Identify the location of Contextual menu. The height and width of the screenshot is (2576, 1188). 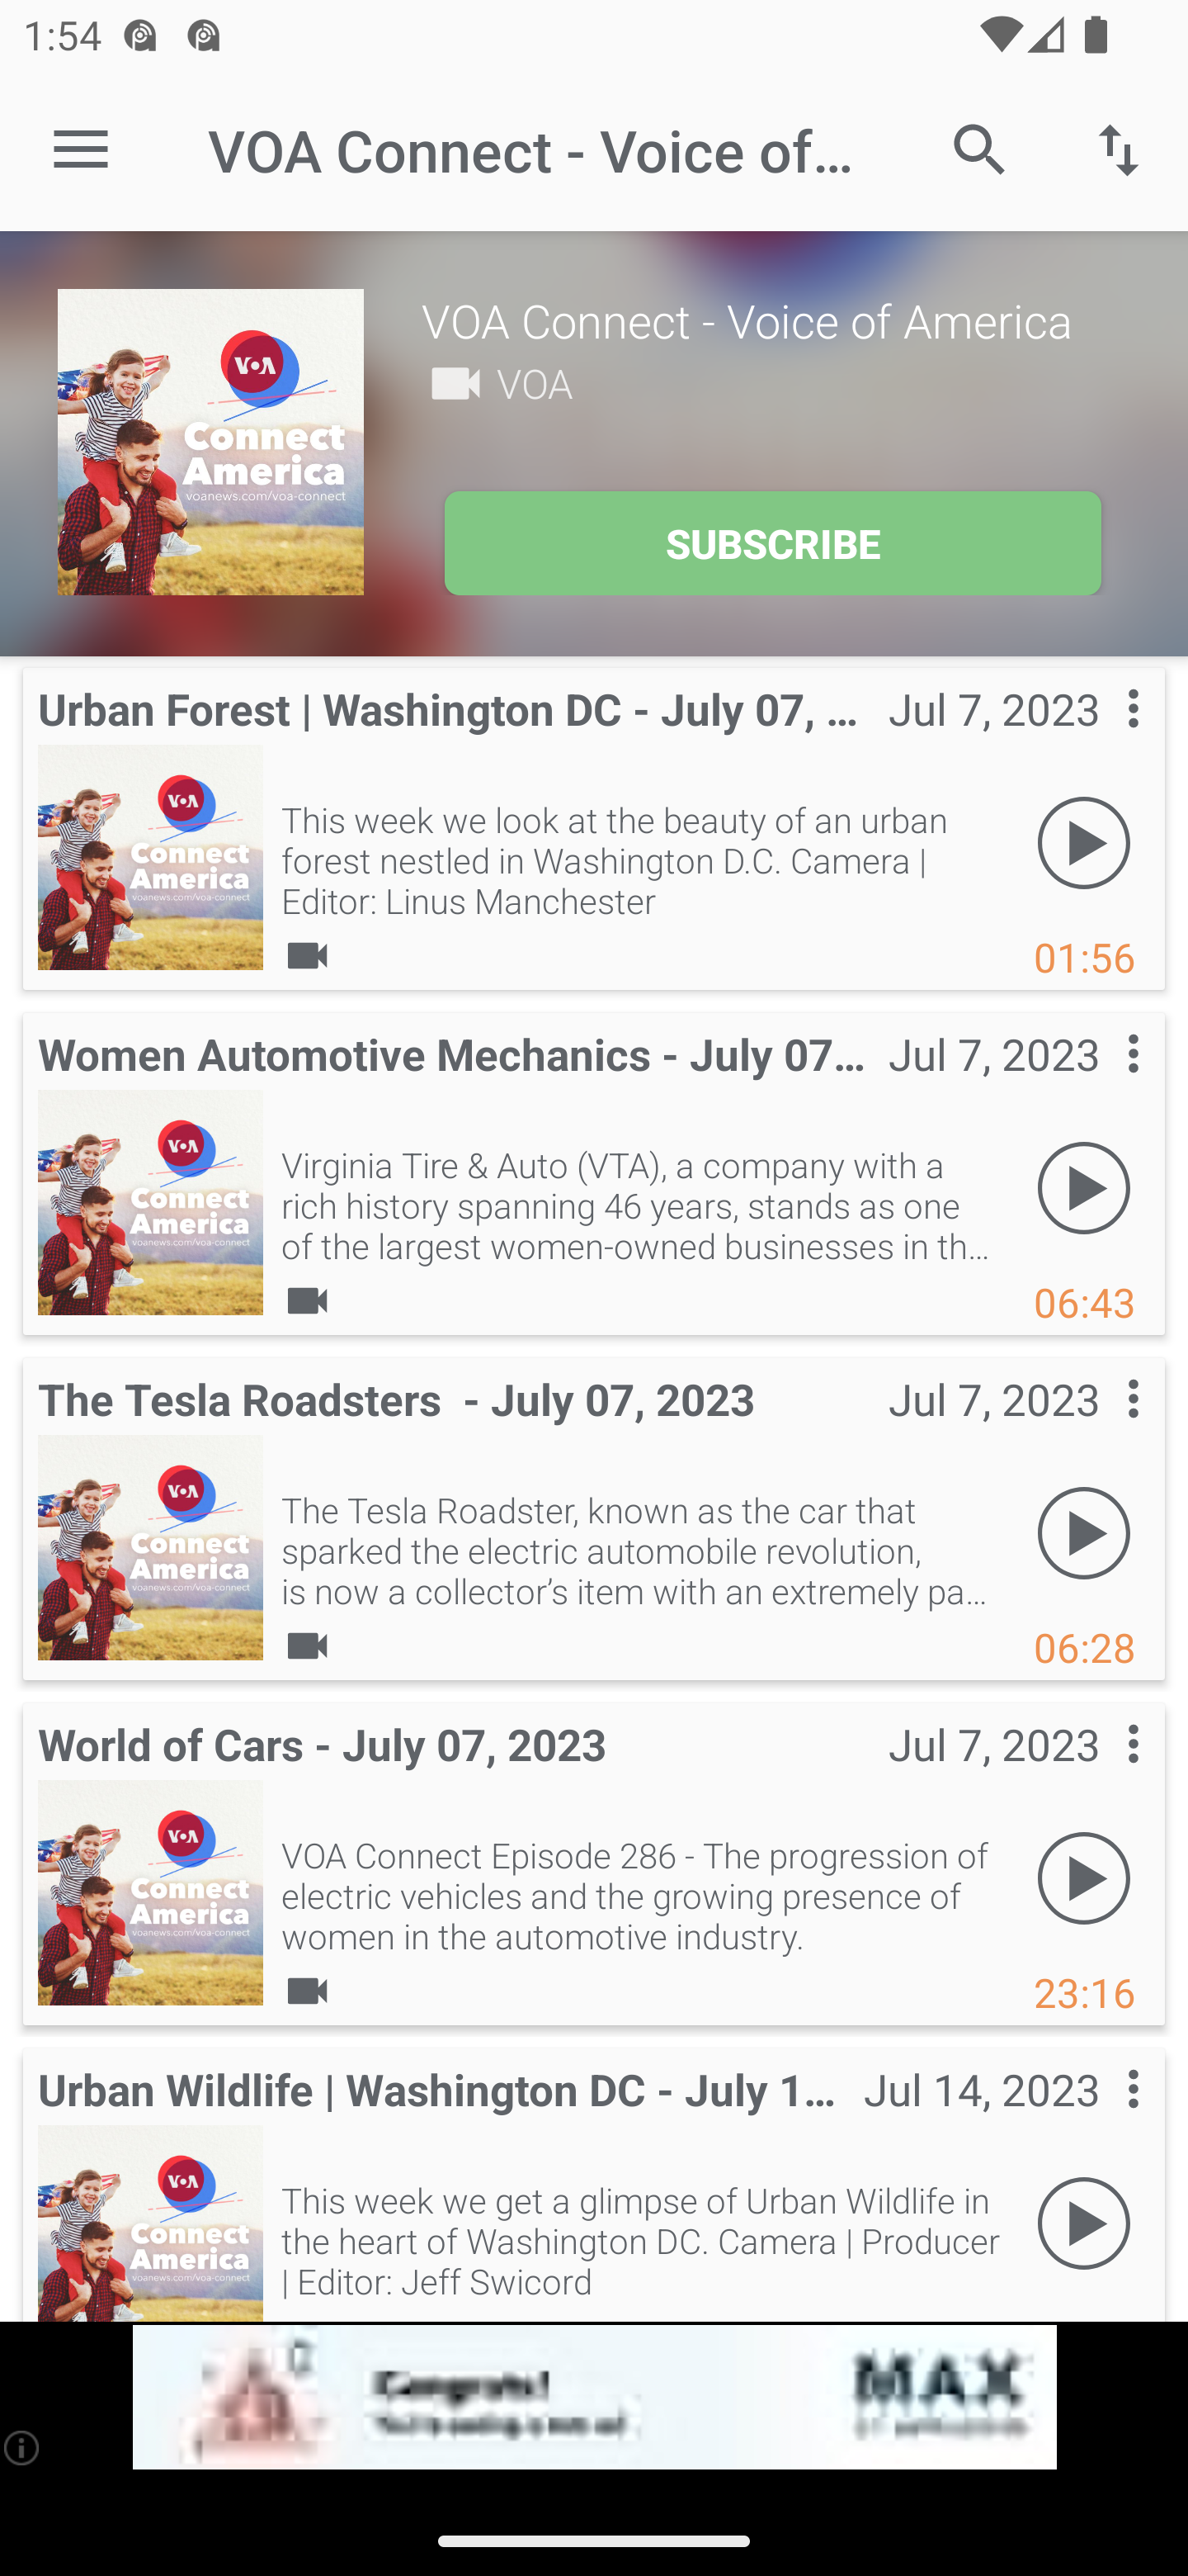
(1097, 1087).